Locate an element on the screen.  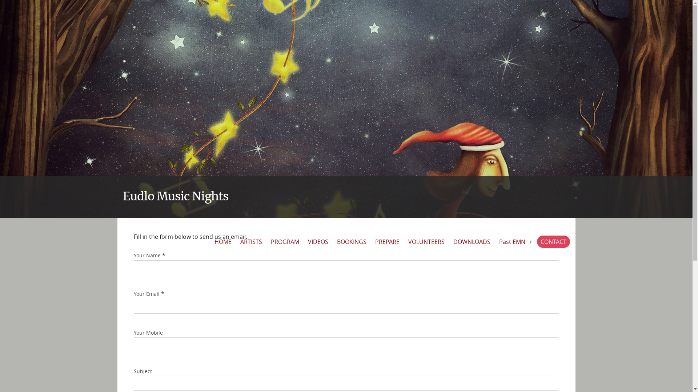
Past EMN is located at coordinates (515, 242).